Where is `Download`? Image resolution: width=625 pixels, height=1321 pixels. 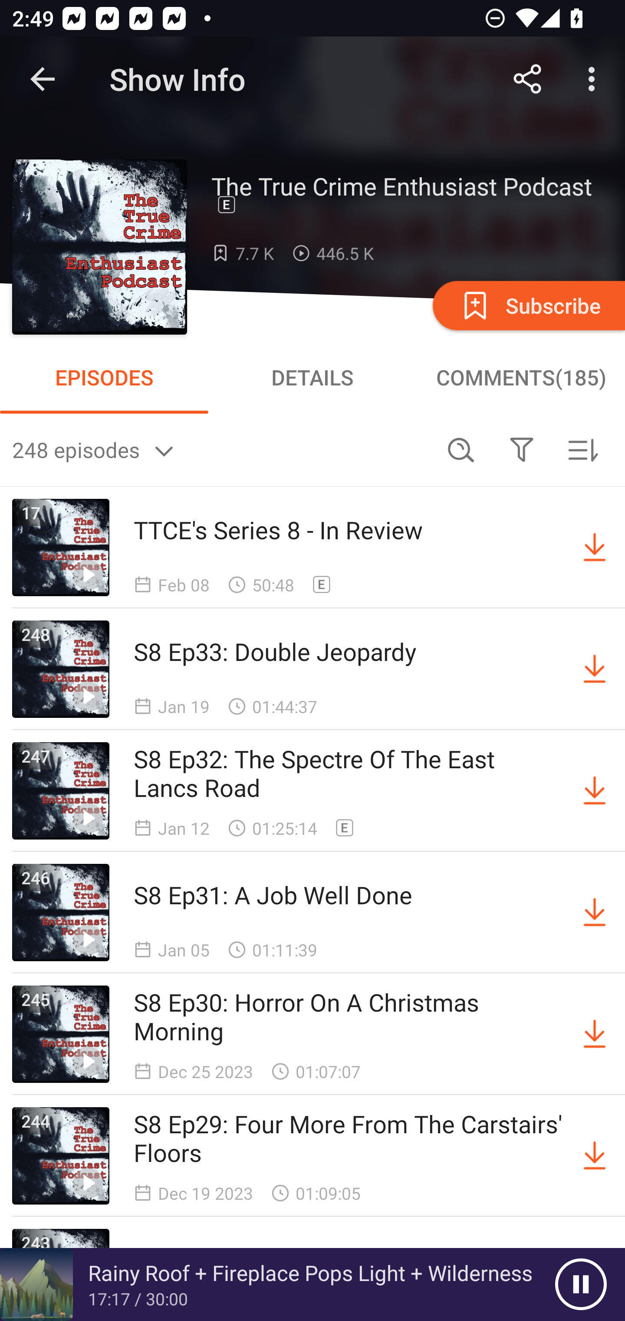
Download is located at coordinates (595, 1156).